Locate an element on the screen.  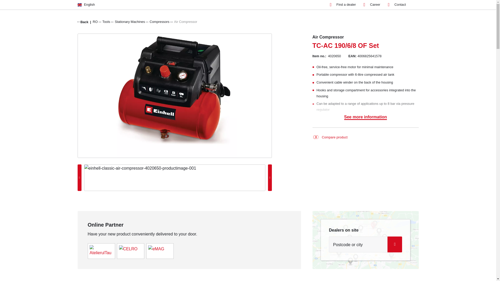
CEL.RO is located at coordinates (128, 249).